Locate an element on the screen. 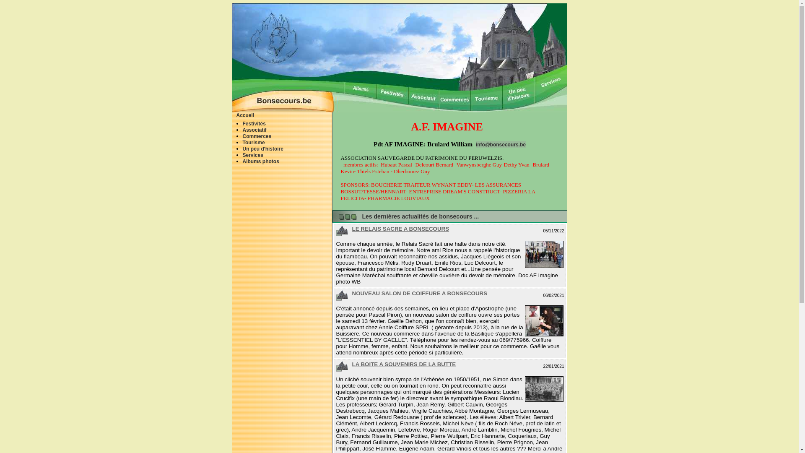  Un peu d'histoire is located at coordinates (263, 149).